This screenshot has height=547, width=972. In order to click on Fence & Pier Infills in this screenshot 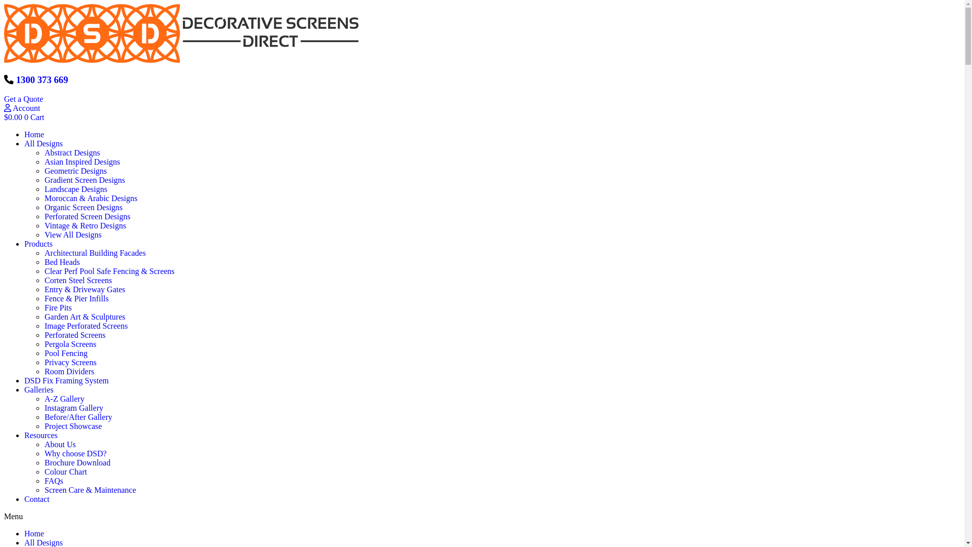, I will do `click(77, 299)`.